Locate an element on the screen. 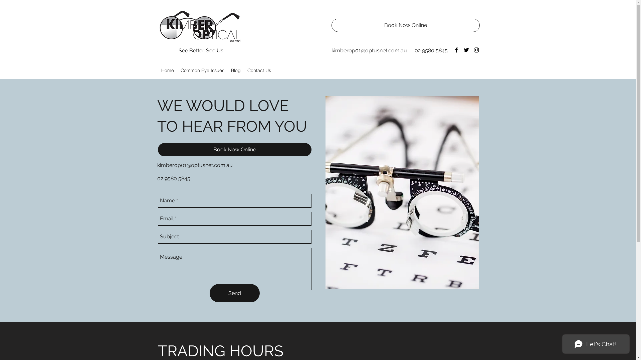 This screenshot has height=360, width=641. Send is located at coordinates (235, 293).